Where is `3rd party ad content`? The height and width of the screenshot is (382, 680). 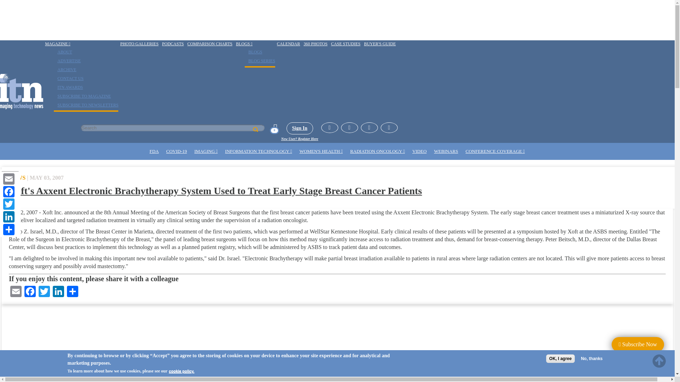 3rd party ad content is located at coordinates (62, 347).